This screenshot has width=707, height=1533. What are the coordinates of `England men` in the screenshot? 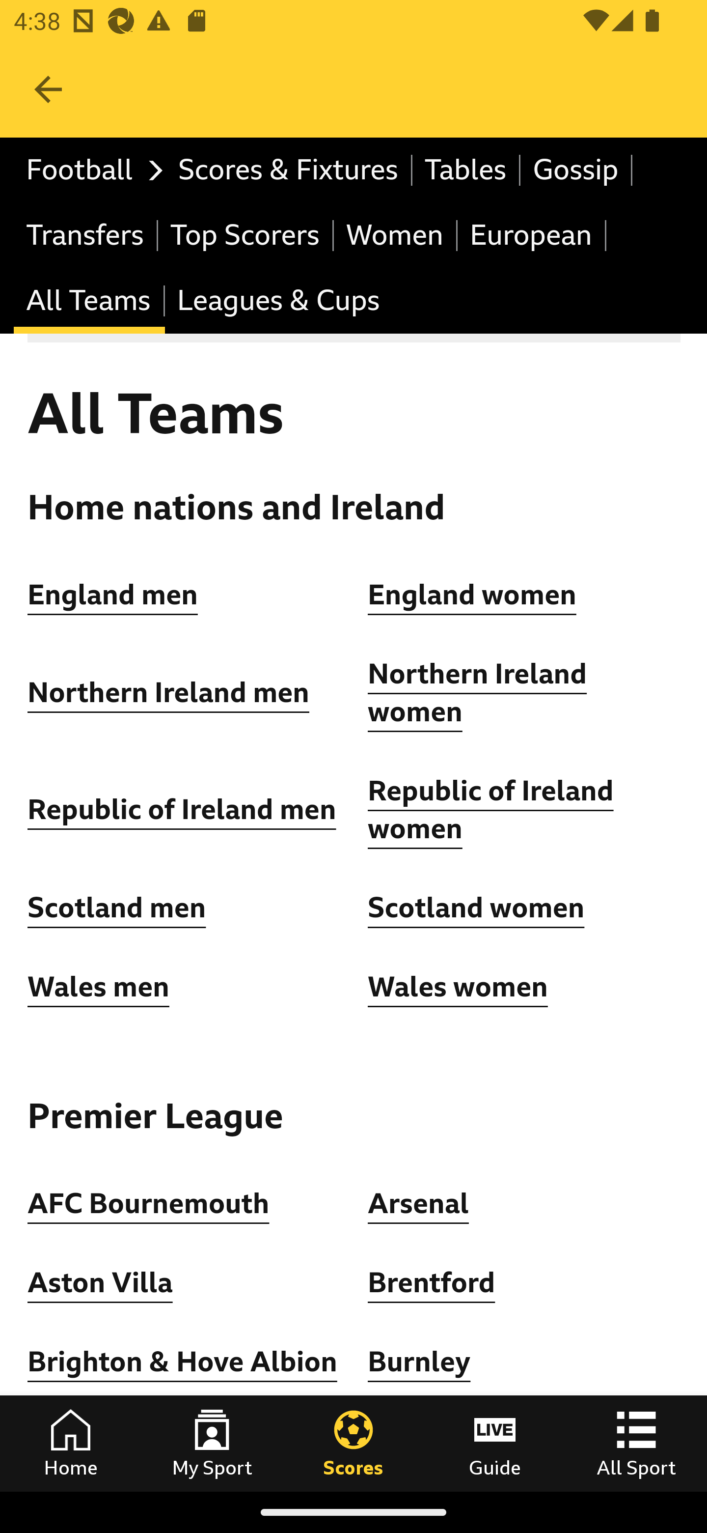 It's located at (113, 595).